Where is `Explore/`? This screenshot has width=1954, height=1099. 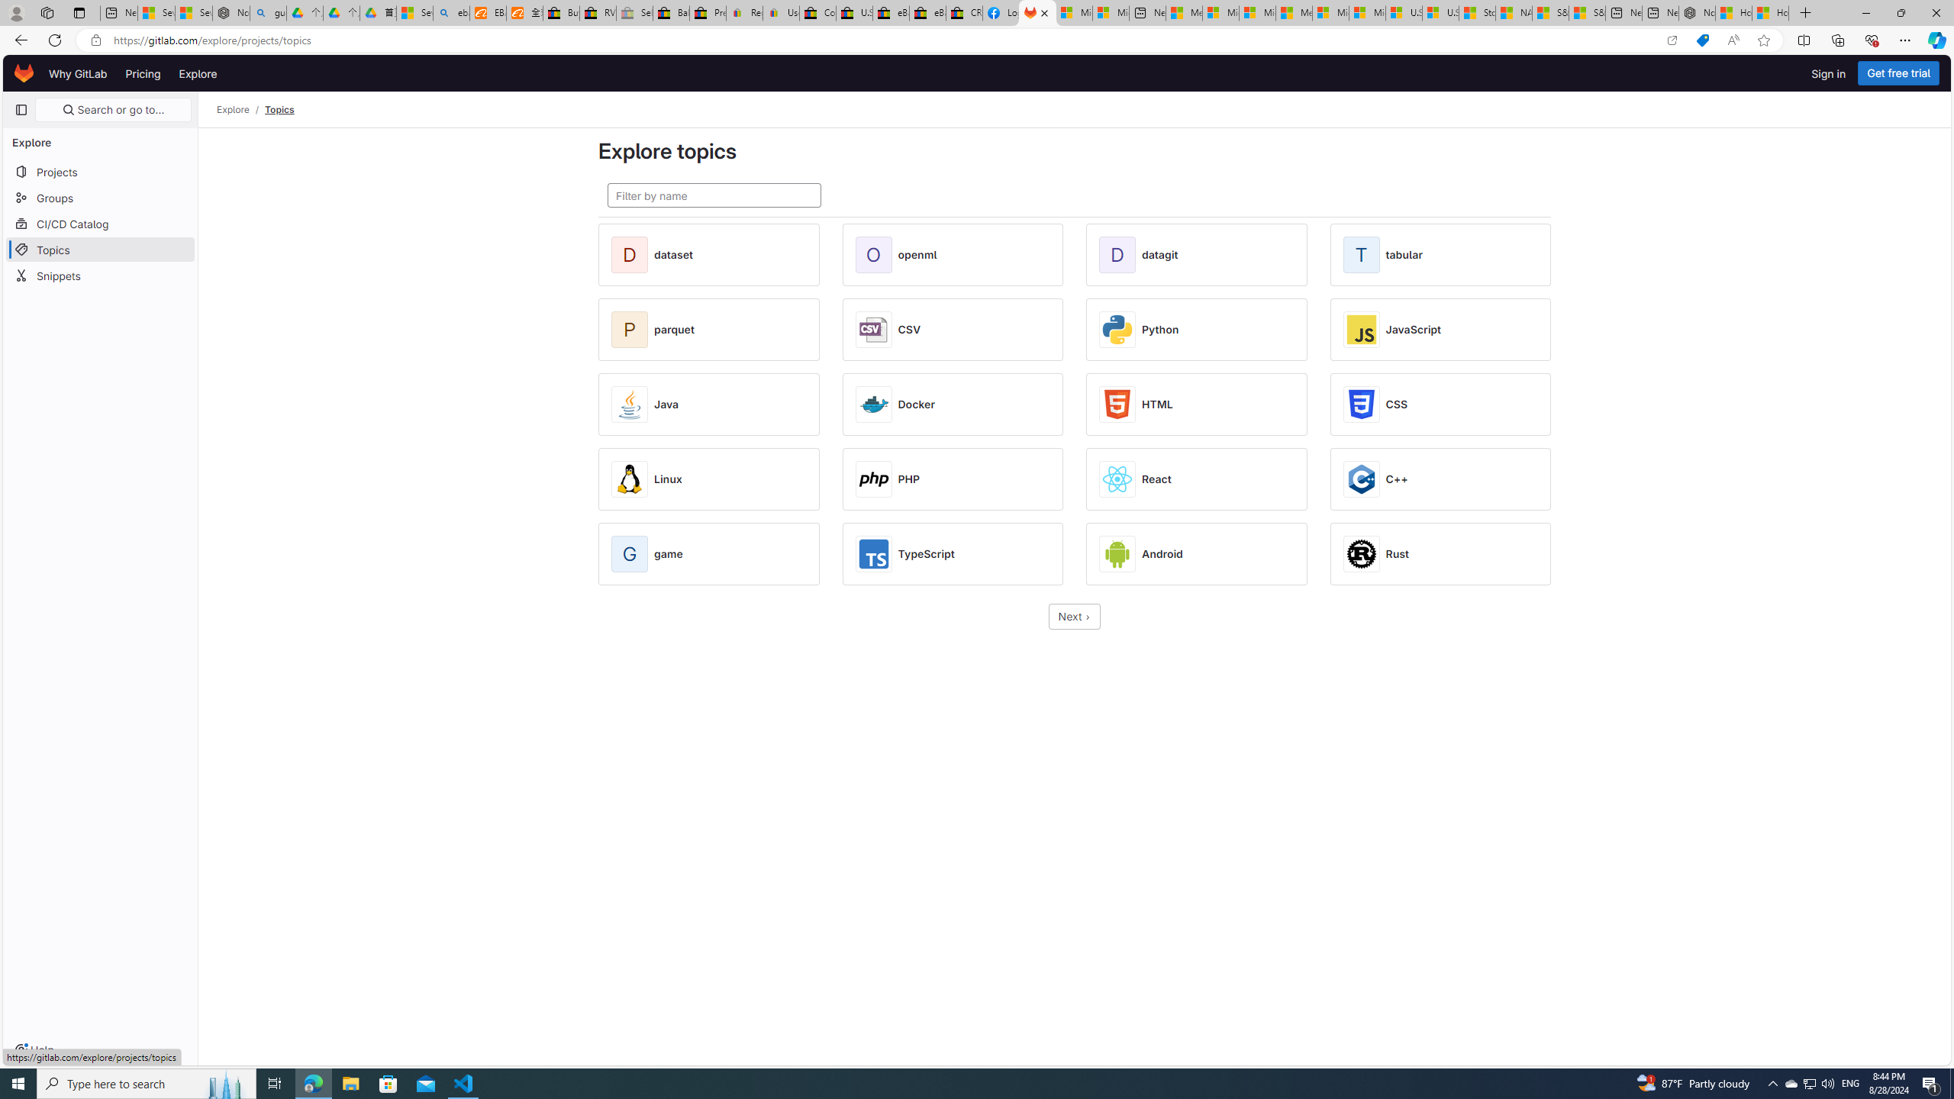
Explore/ is located at coordinates (241, 110).